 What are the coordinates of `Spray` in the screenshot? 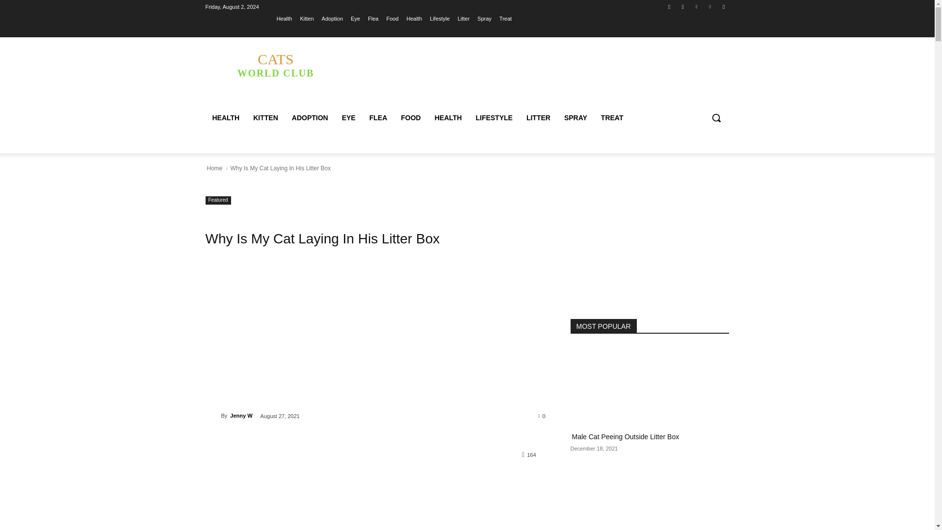 It's located at (669, 6).